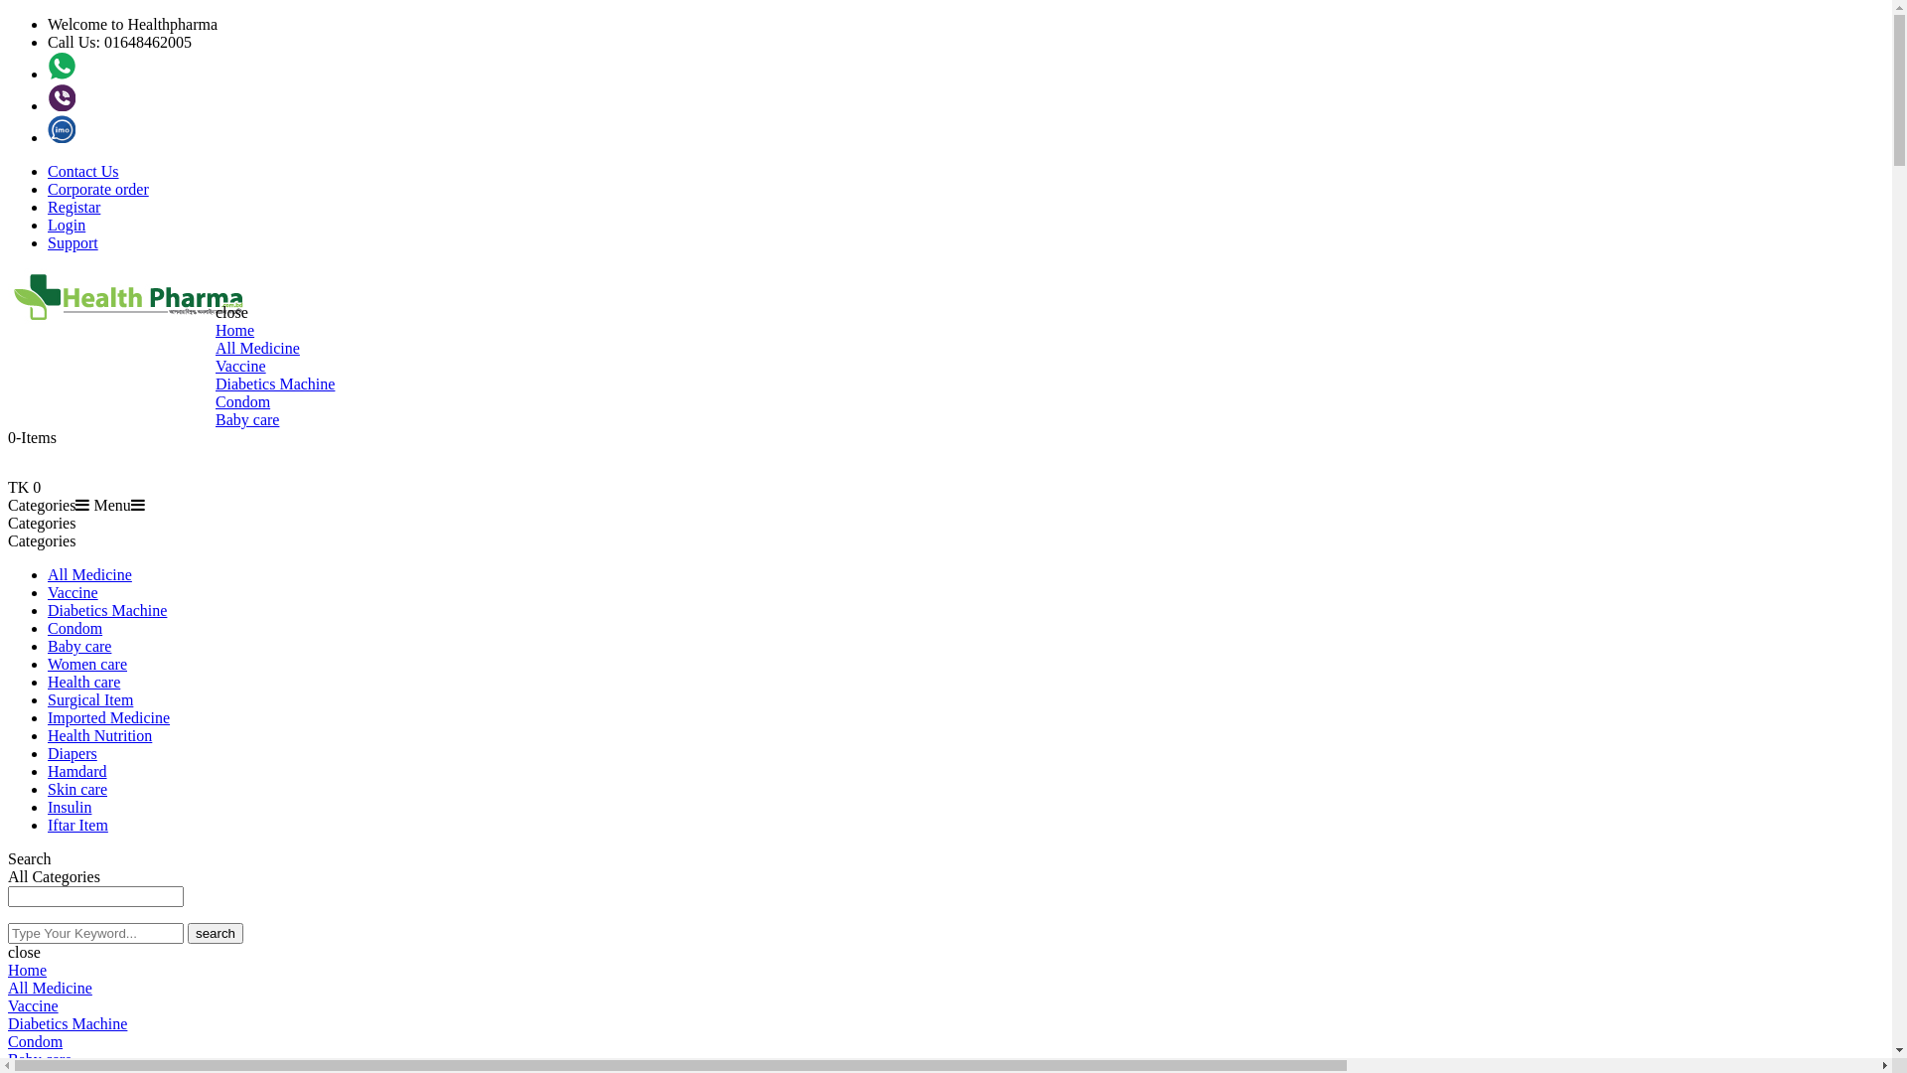 The image size is (1907, 1073). What do you see at coordinates (275, 383) in the screenshot?
I see `Diabetics Machine` at bounding box center [275, 383].